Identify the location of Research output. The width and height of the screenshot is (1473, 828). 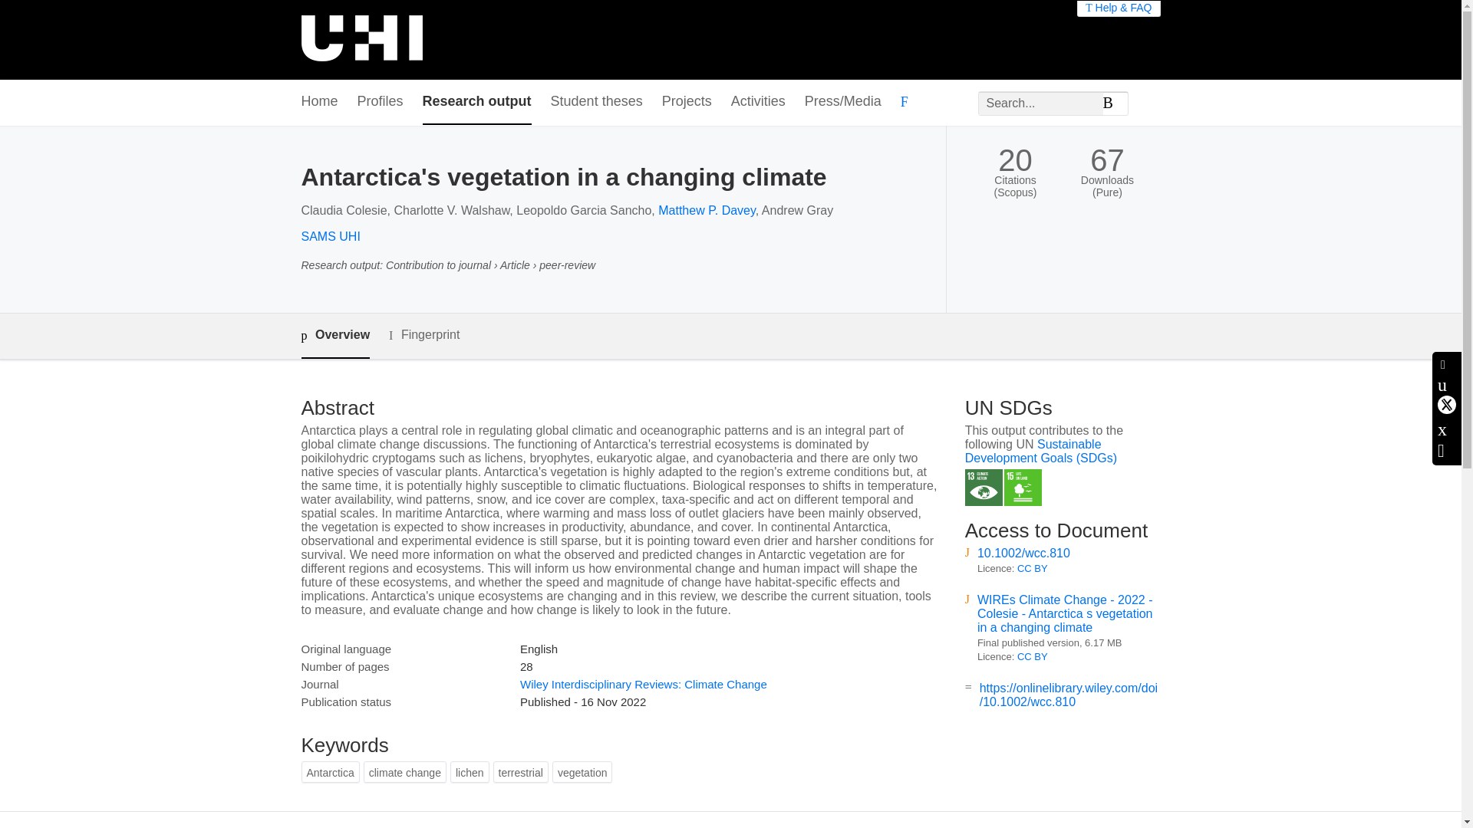
(477, 102).